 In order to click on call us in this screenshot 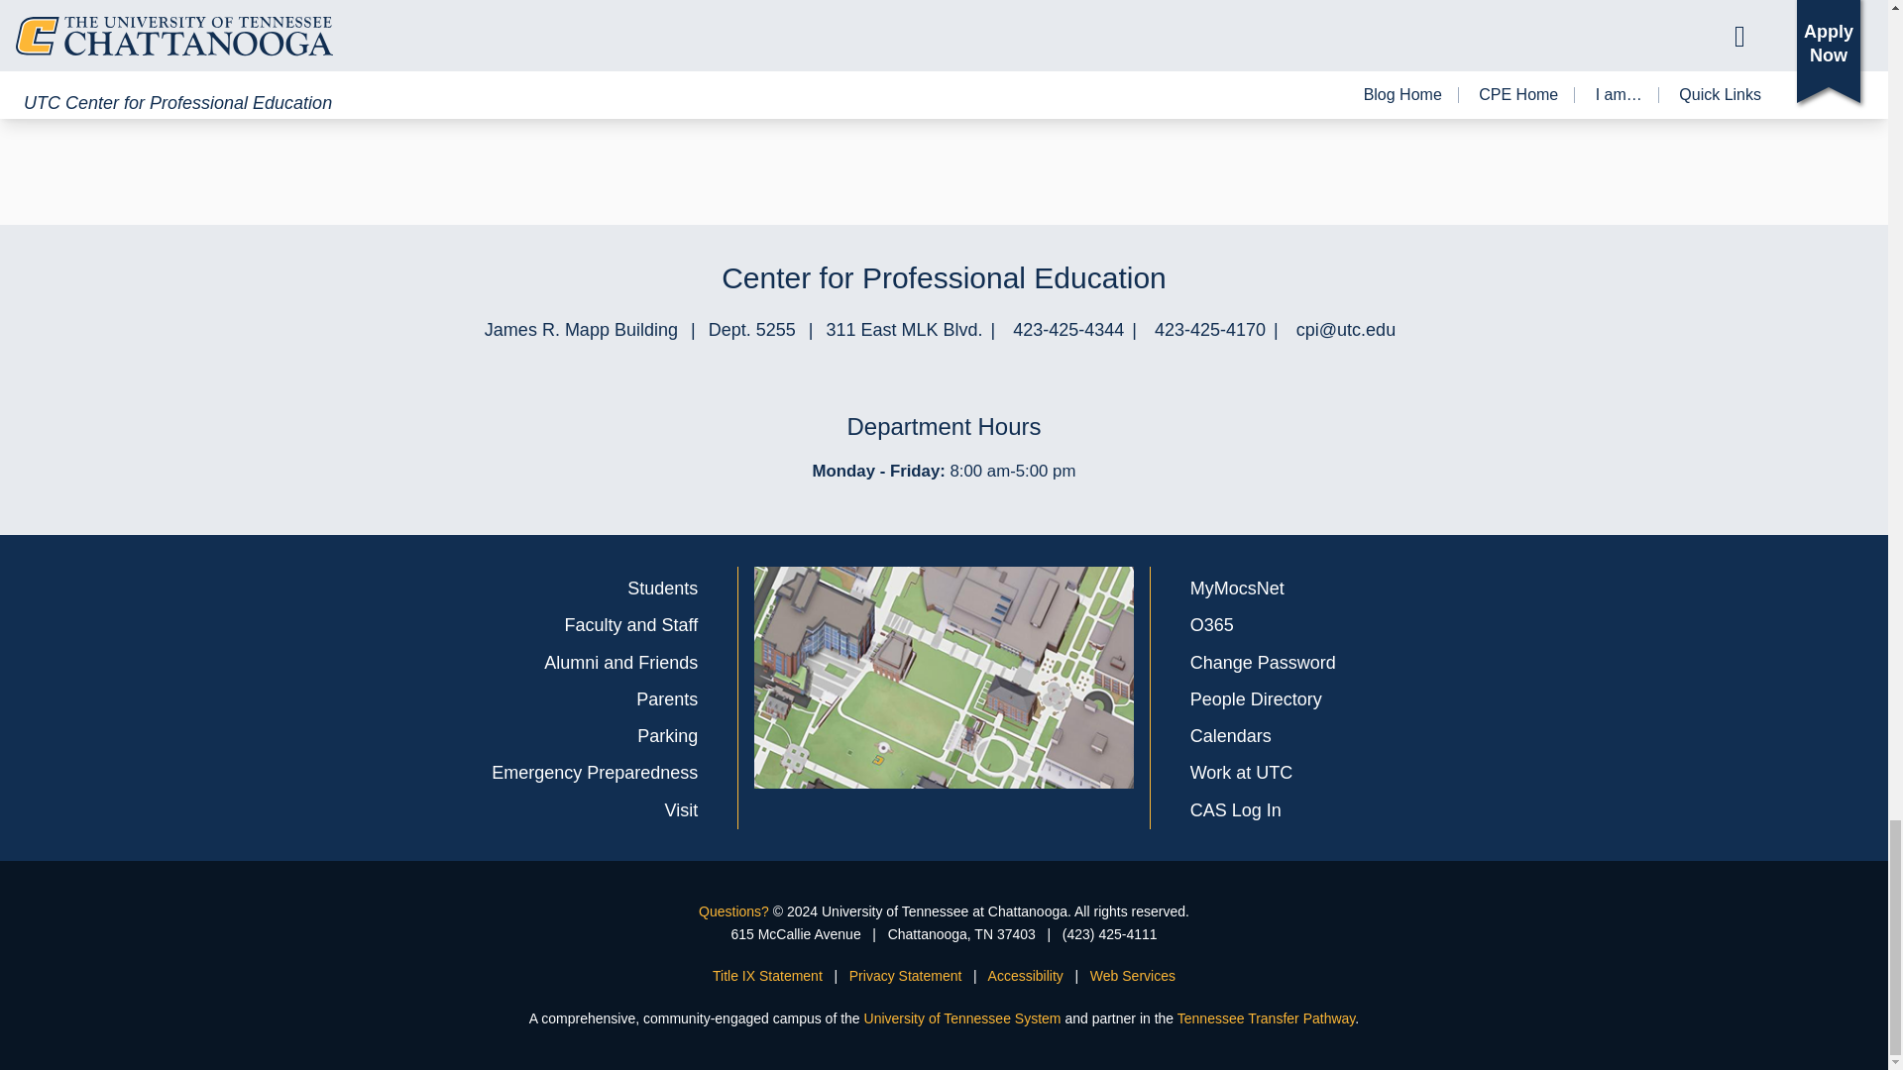, I will do `click(1068, 329)`.